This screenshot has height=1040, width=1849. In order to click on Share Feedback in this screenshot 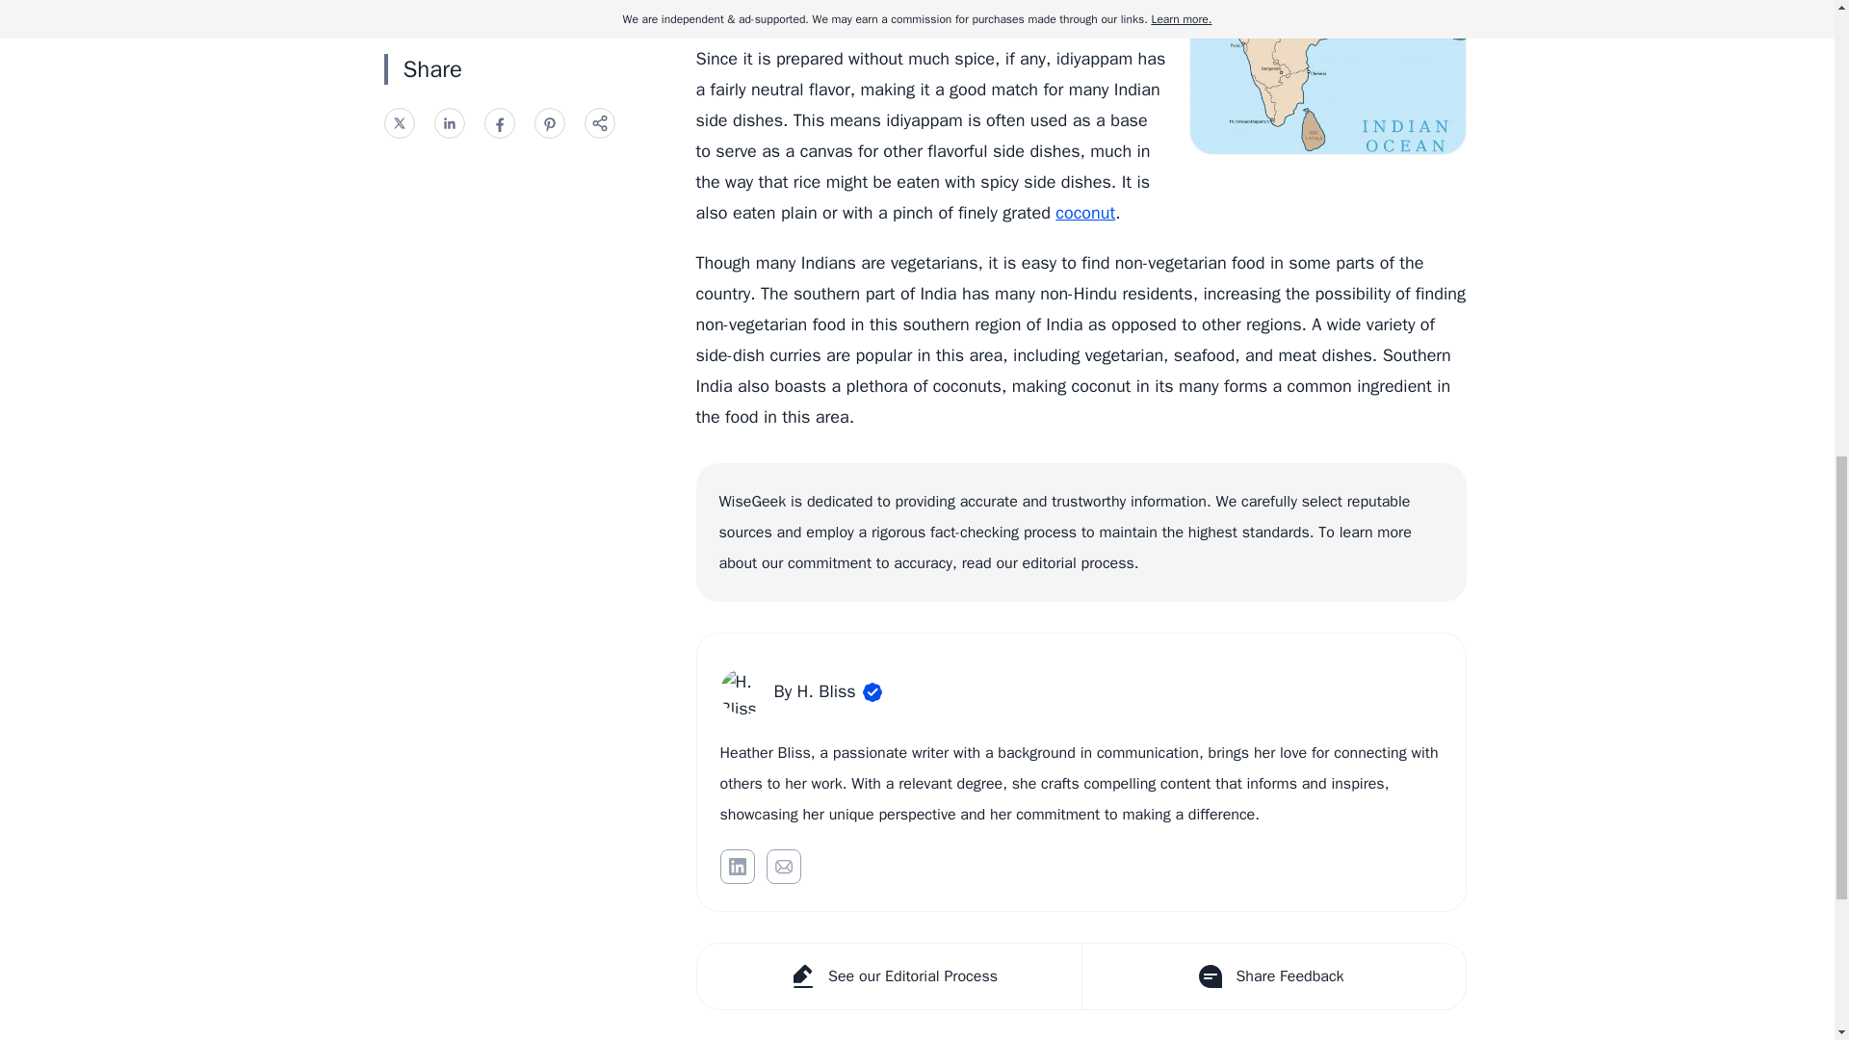, I will do `click(1271, 975)`.